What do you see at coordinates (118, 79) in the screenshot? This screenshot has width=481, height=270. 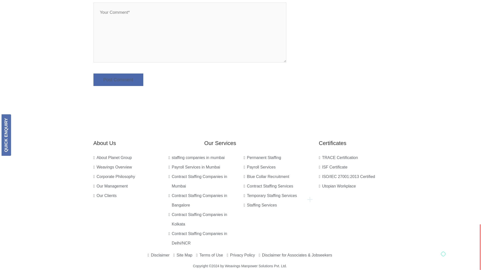 I see `Post Comment` at bounding box center [118, 79].